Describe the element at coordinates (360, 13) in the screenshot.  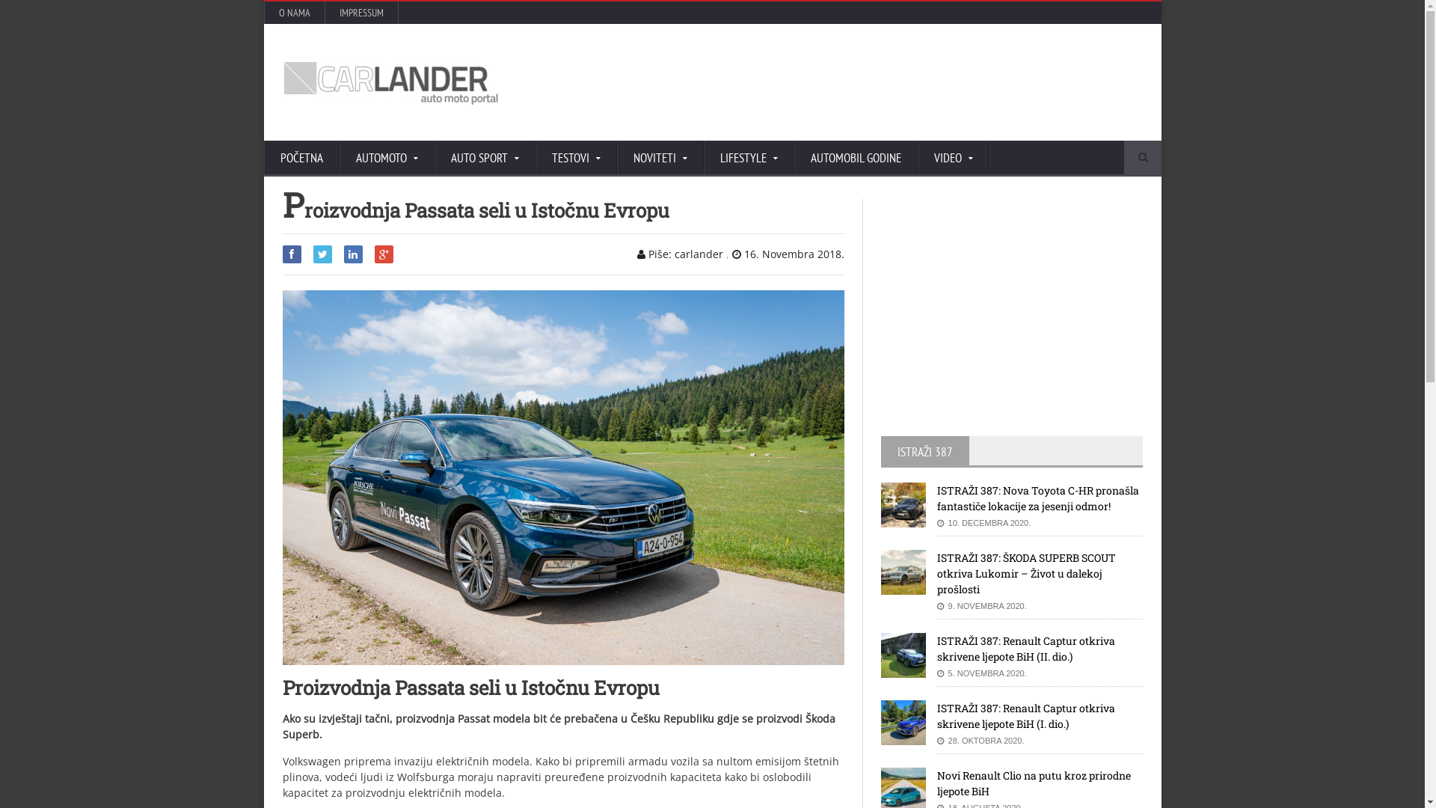
I see `IMPRESSUM` at that location.